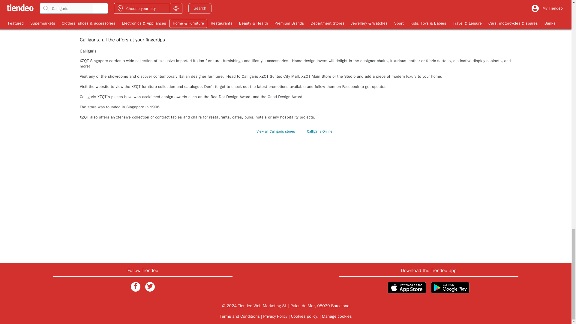 Image resolution: width=576 pixels, height=324 pixels. What do you see at coordinates (379, 8) in the screenshot?
I see `Logo Simmons` at bounding box center [379, 8].